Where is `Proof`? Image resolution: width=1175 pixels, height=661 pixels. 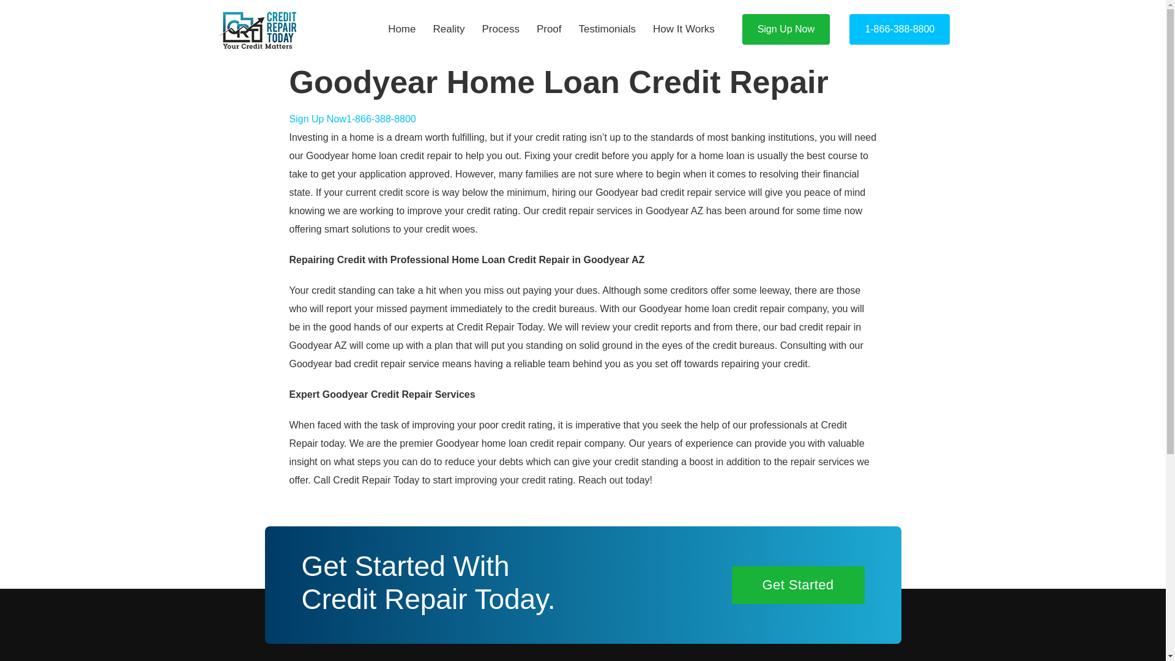
Proof is located at coordinates (548, 29).